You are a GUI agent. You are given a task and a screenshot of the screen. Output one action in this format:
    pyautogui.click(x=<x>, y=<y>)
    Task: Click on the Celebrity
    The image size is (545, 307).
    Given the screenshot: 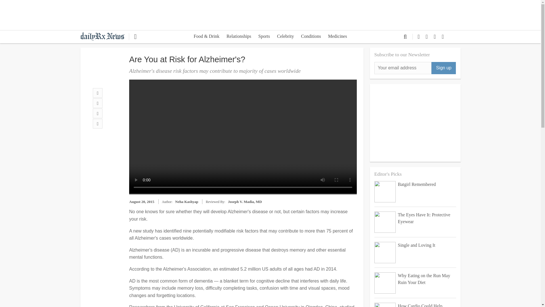 What is the action you would take?
    pyautogui.click(x=286, y=37)
    